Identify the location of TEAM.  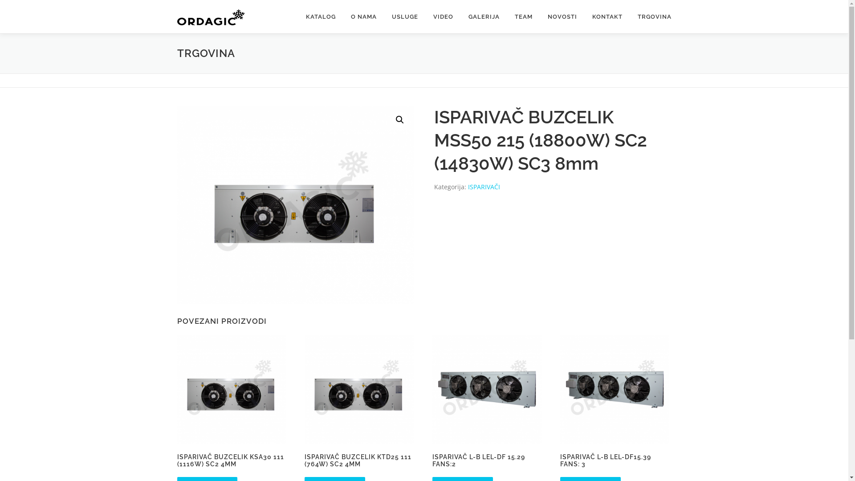
(523, 17).